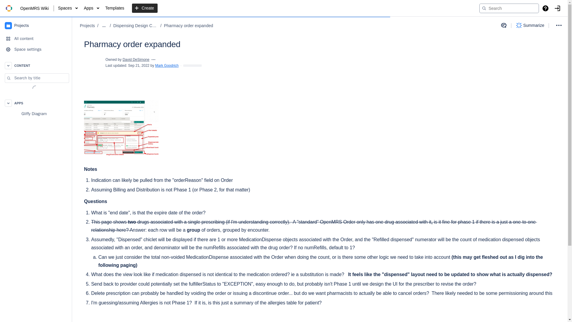 The width and height of the screenshot is (572, 322). I want to click on CONTENT, so click(36, 65).